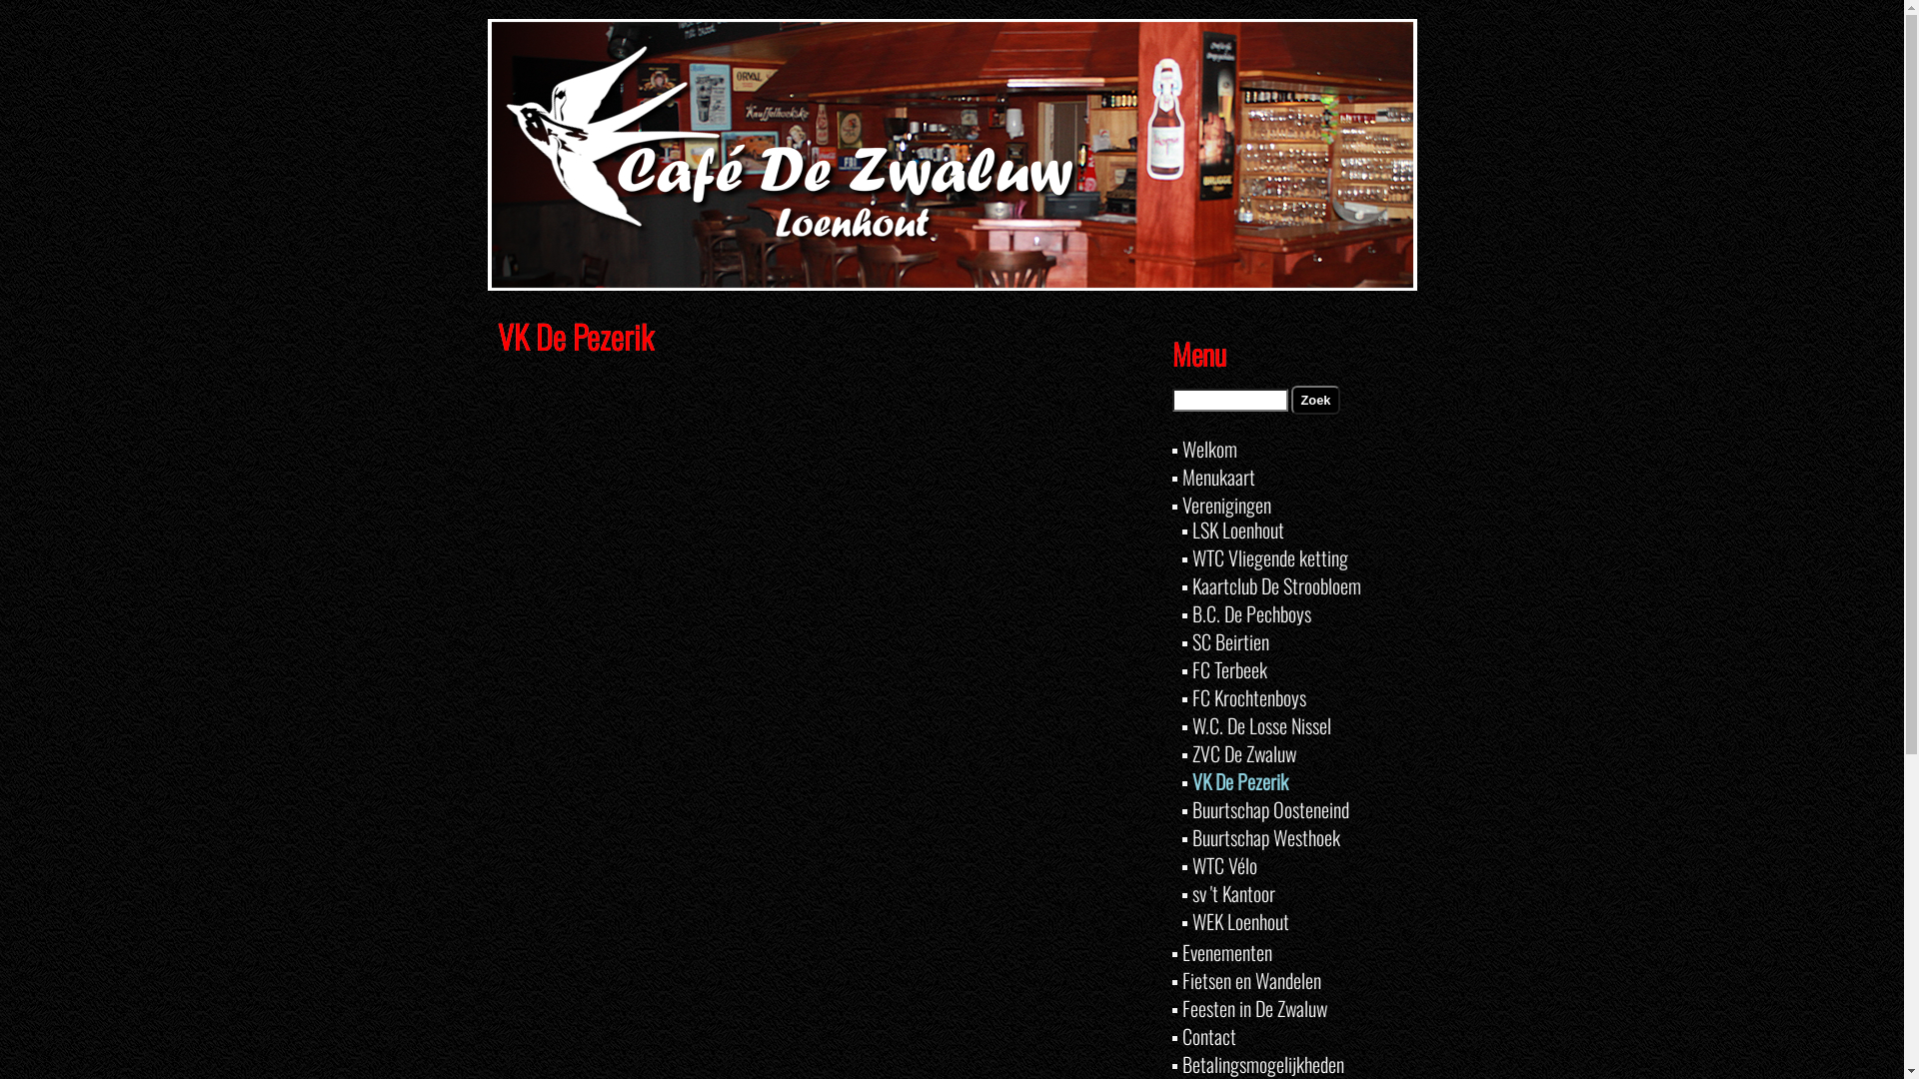 The image size is (1919, 1079). Describe the element at coordinates (1275, 585) in the screenshot. I see `Kaartclub De Stroobloem` at that location.